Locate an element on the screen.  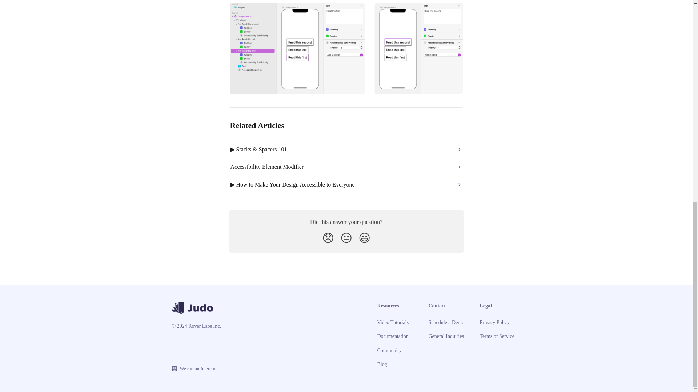
Community is located at coordinates (390, 350).